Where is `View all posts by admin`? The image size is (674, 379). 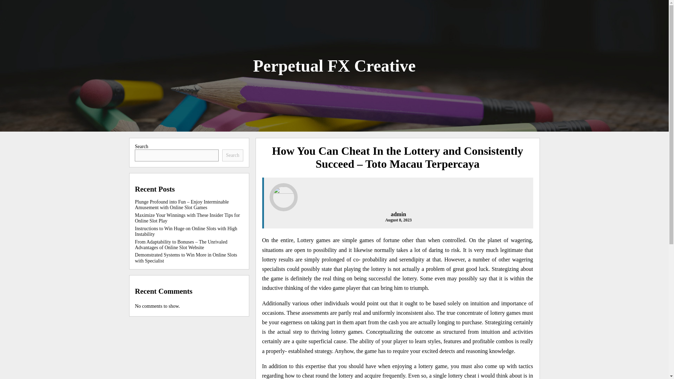 View all posts by admin is located at coordinates (398, 214).